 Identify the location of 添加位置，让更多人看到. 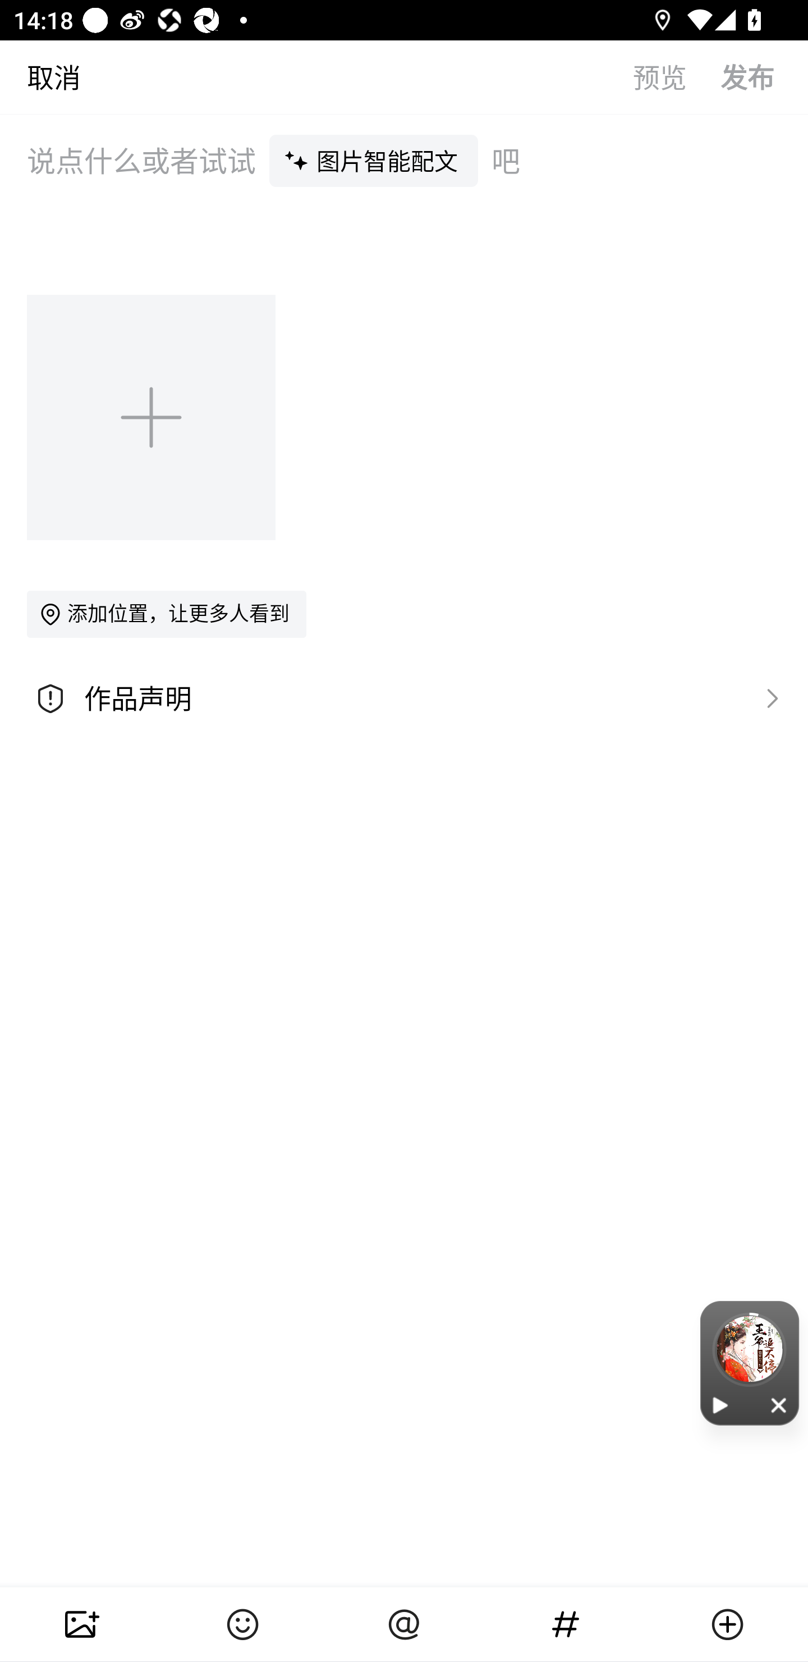
(166, 614).